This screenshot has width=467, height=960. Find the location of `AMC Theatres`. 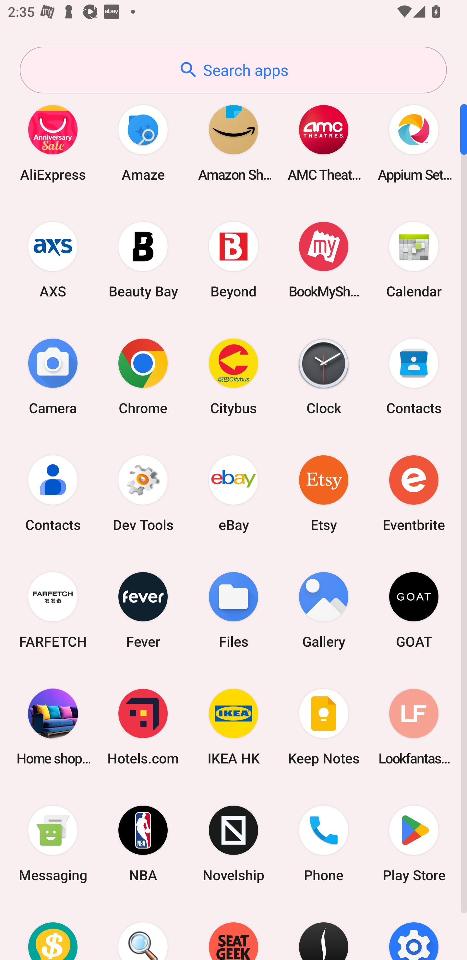

AMC Theatres is located at coordinates (324, 143).